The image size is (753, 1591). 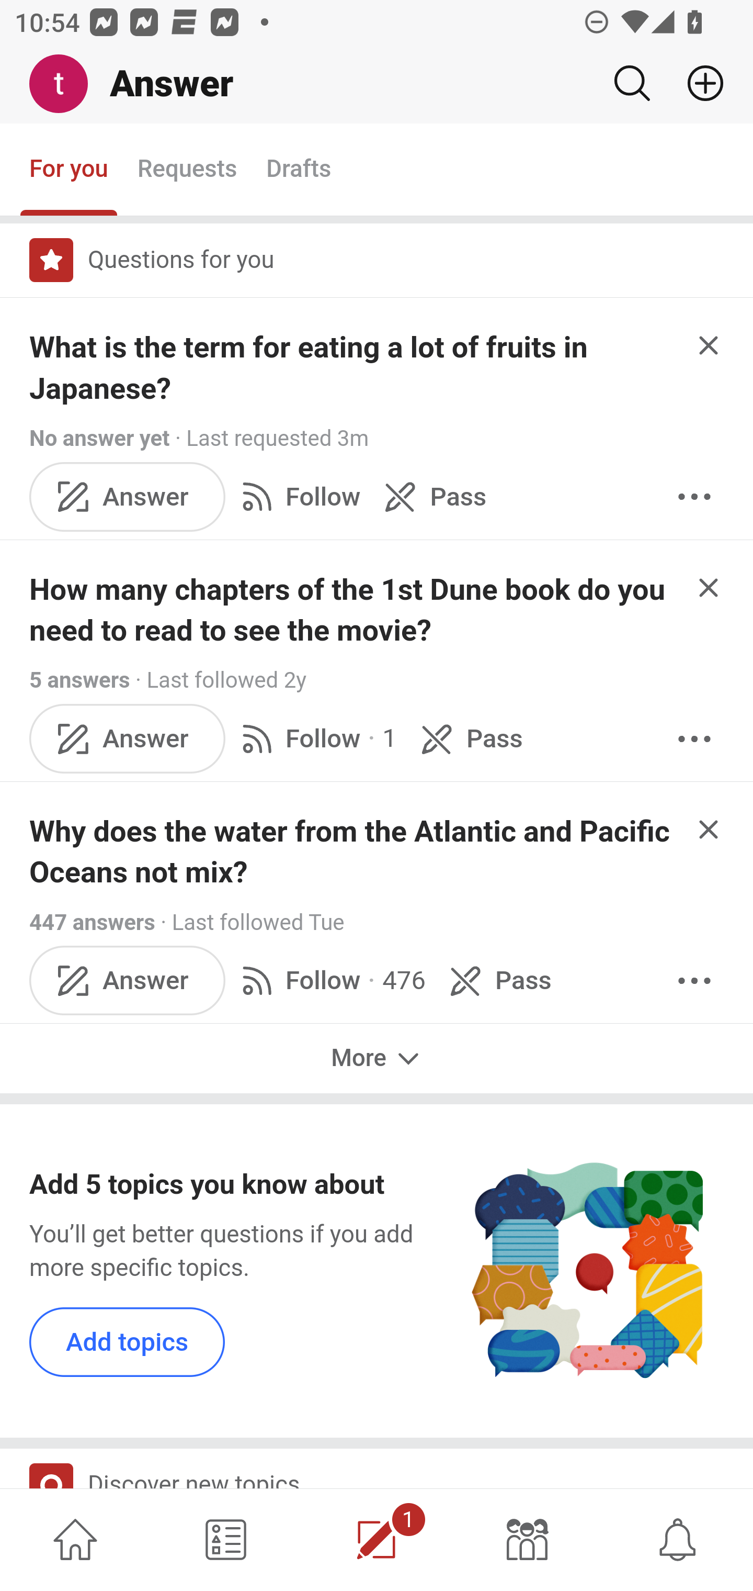 I want to click on No answer yet, so click(x=99, y=438).